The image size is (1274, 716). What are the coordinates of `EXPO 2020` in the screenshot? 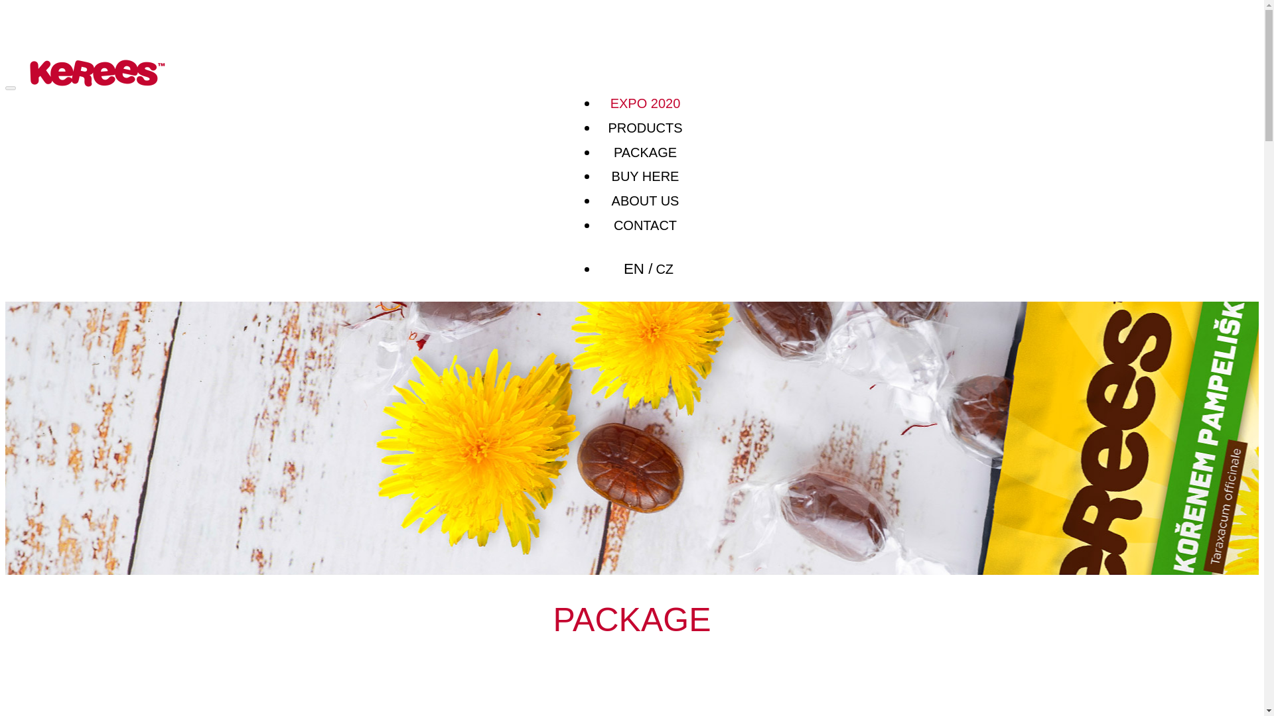 It's located at (645, 103).